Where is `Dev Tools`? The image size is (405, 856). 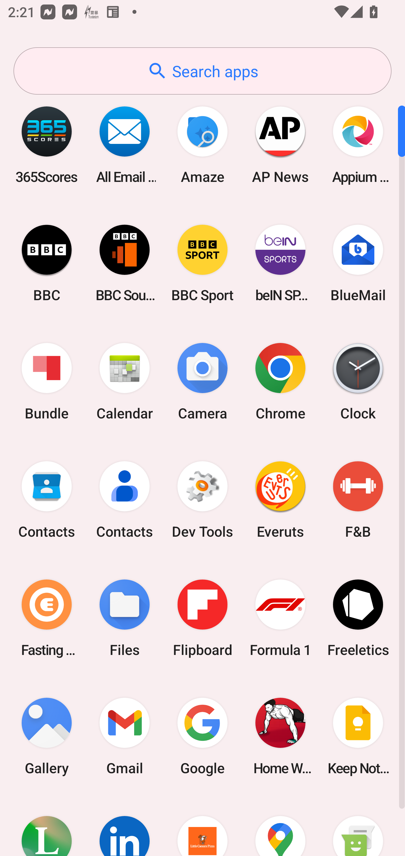
Dev Tools is located at coordinates (202, 500).